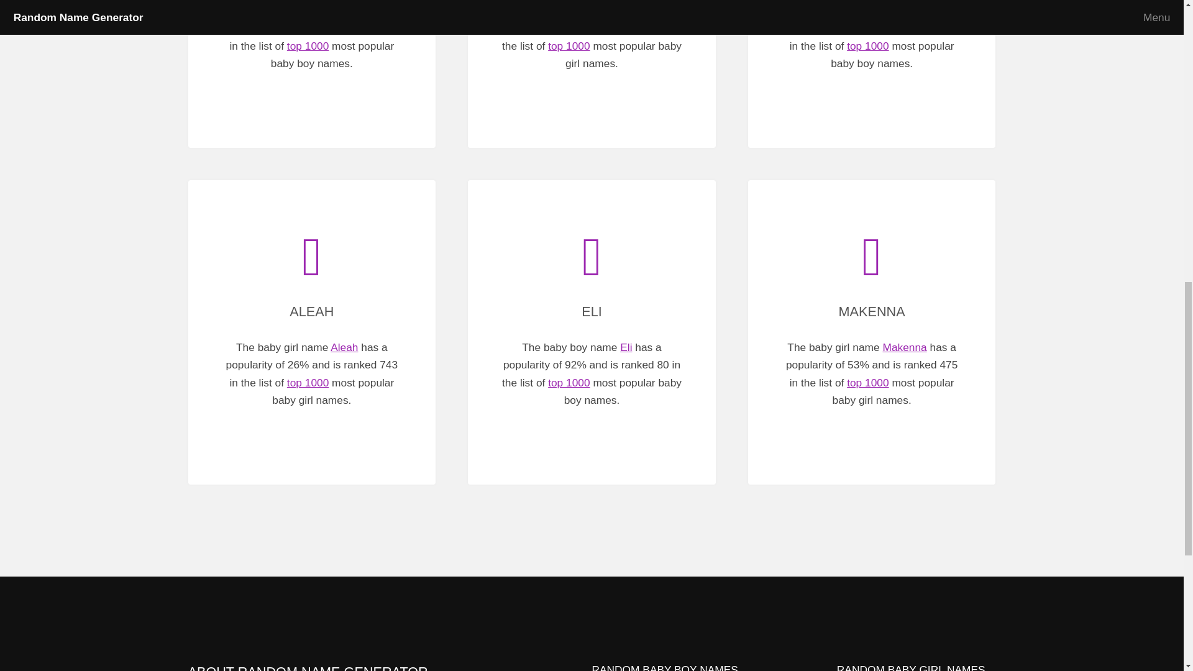 The height and width of the screenshot is (671, 1193). What do you see at coordinates (867, 46) in the screenshot?
I see `top 1000` at bounding box center [867, 46].